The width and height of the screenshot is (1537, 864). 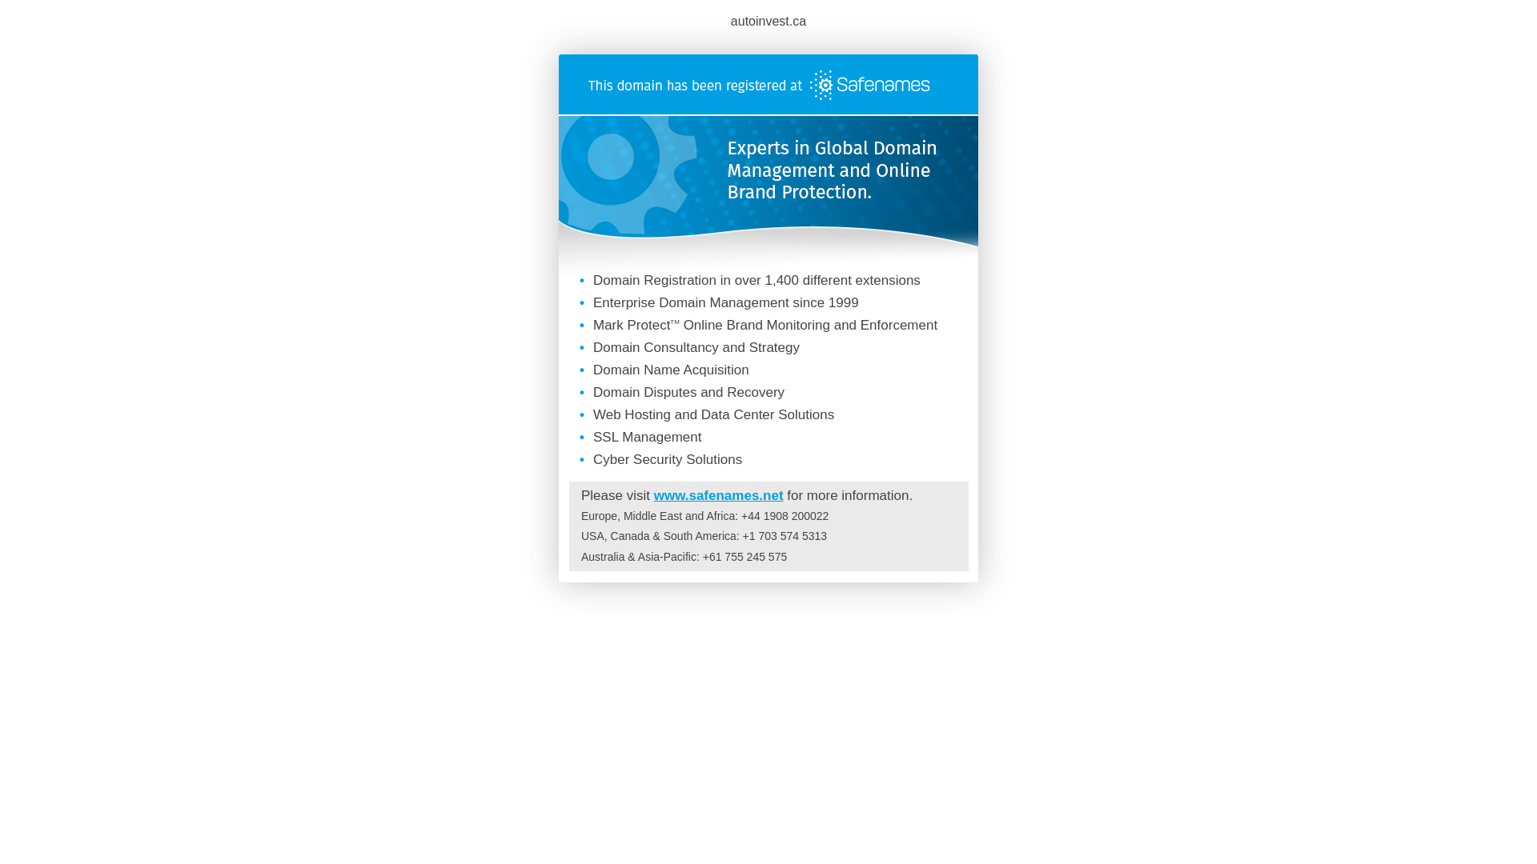 What do you see at coordinates (719, 496) in the screenshot?
I see `www.safenames.net` at bounding box center [719, 496].